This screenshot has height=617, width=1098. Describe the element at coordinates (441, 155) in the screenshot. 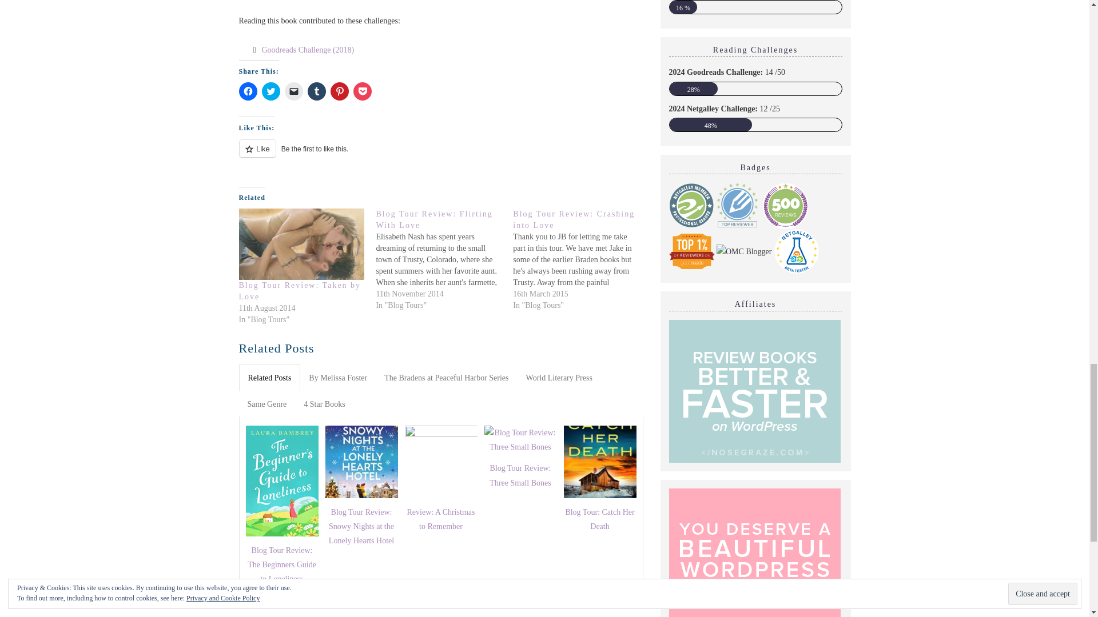

I see `Like or Reblog` at that location.